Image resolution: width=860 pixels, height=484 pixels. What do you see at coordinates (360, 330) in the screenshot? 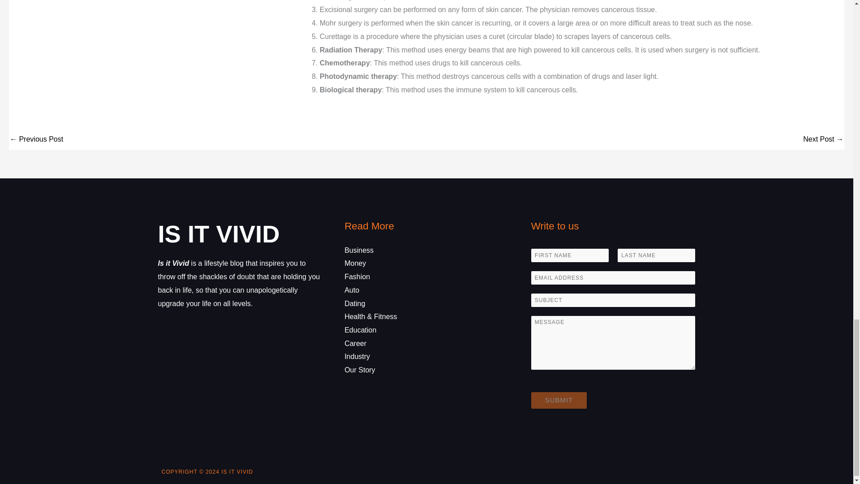
I see `Education` at bounding box center [360, 330].